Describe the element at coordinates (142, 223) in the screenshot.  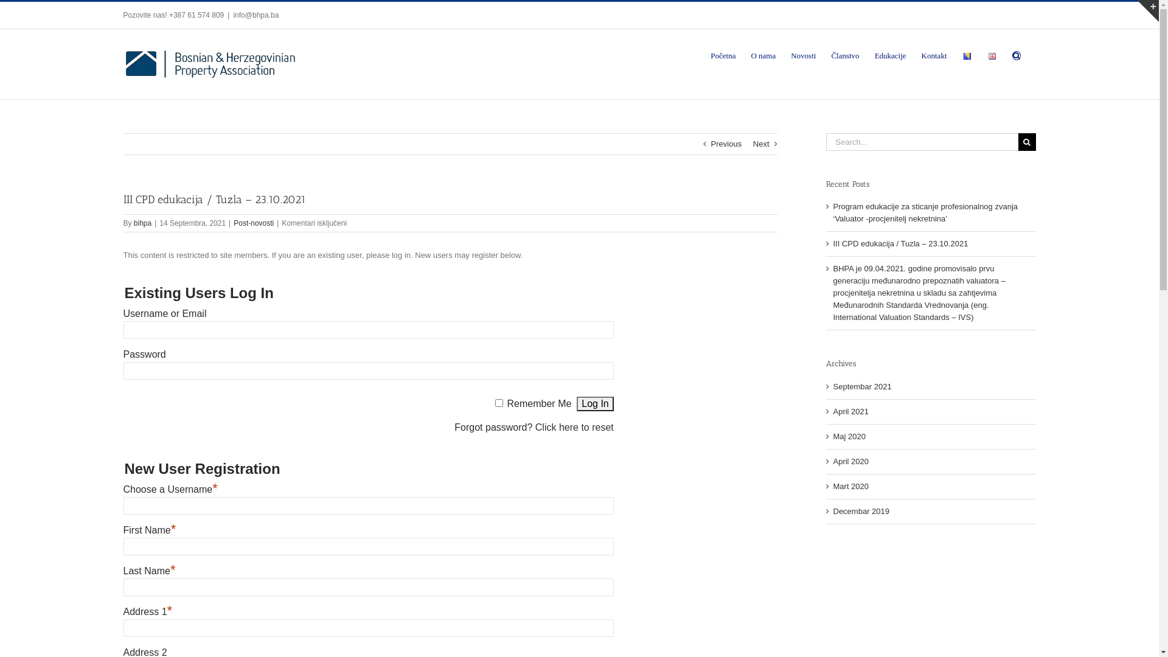
I see `bihpa` at that location.